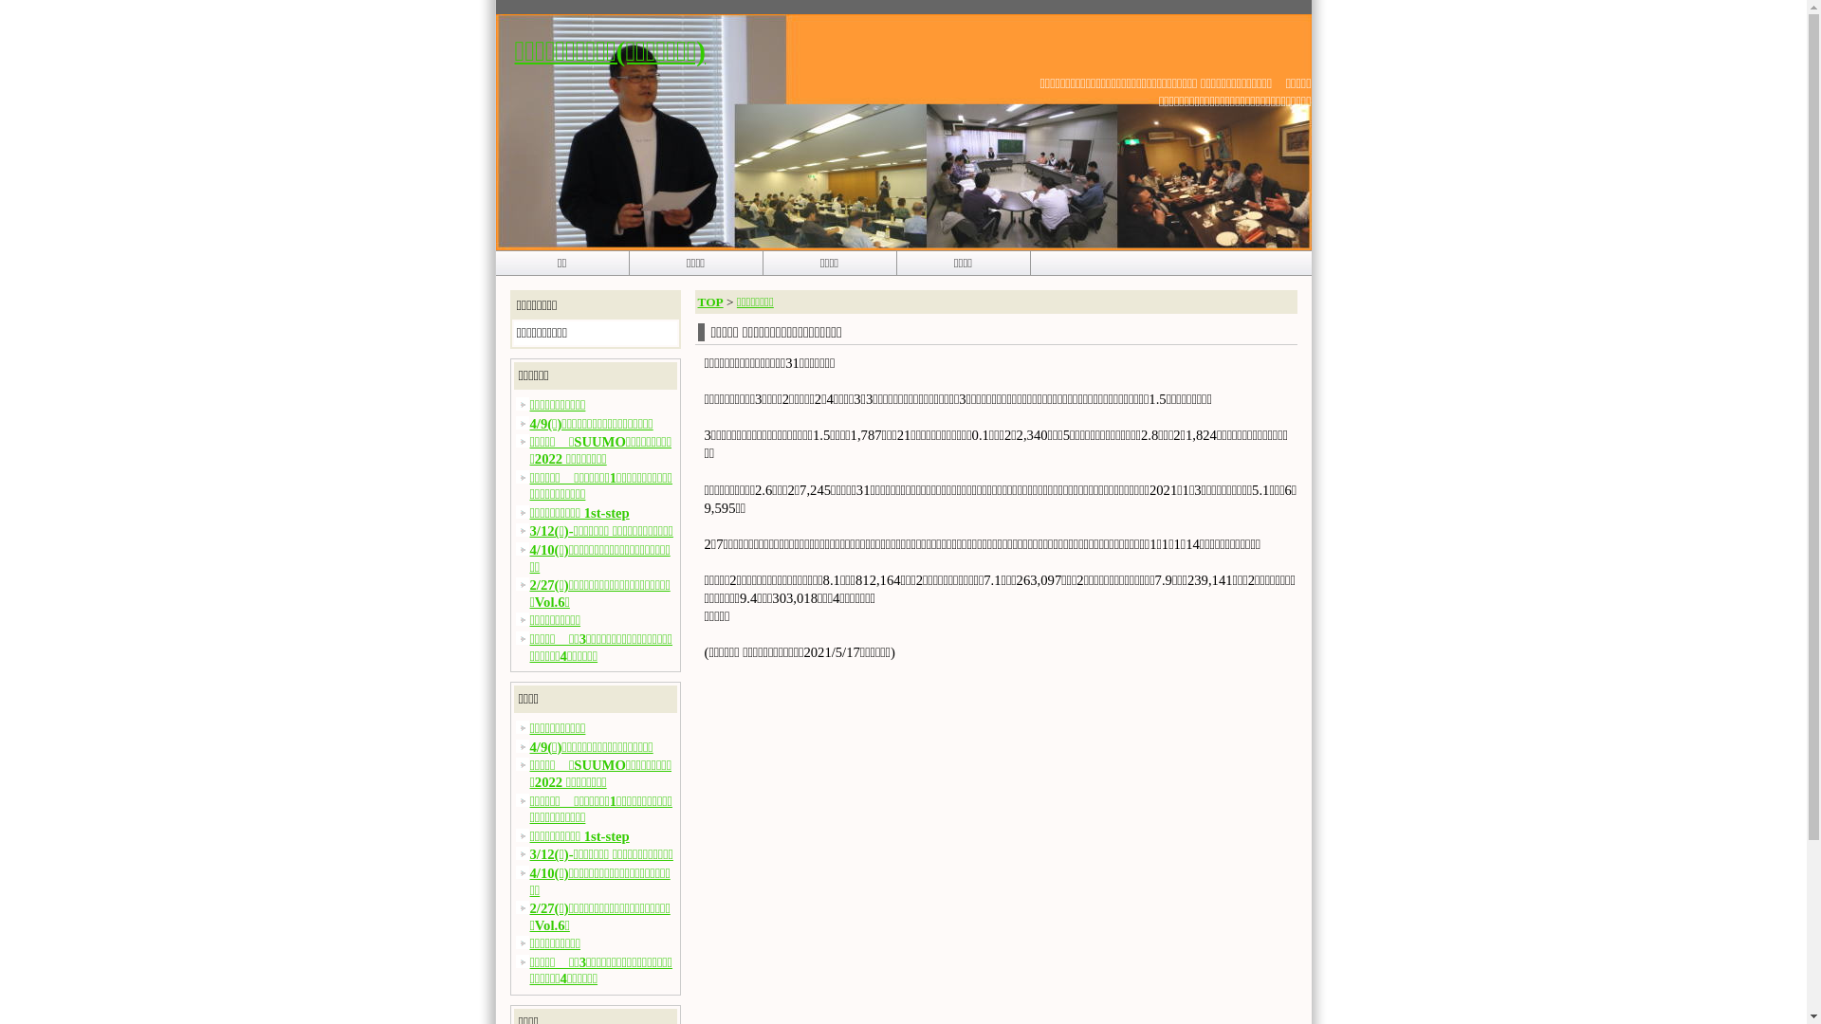 Image resolution: width=1821 pixels, height=1024 pixels. I want to click on TOP, so click(711, 302).